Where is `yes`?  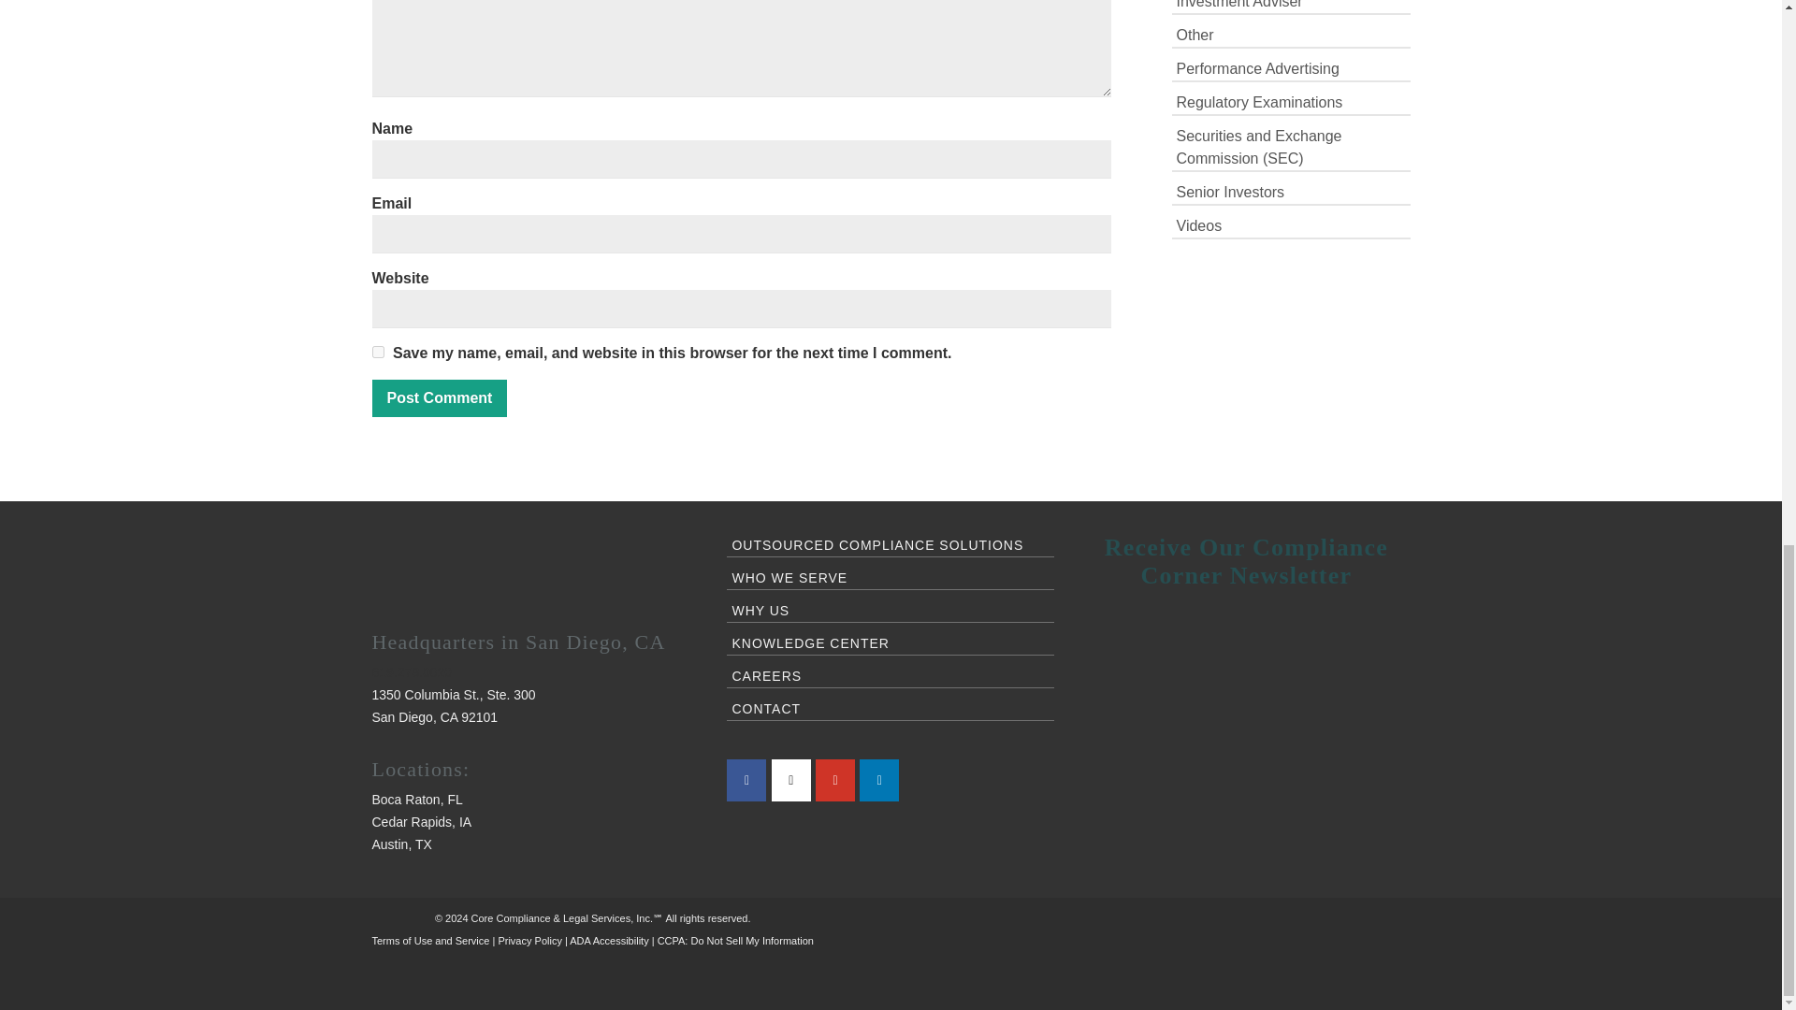
yes is located at coordinates (378, 352).